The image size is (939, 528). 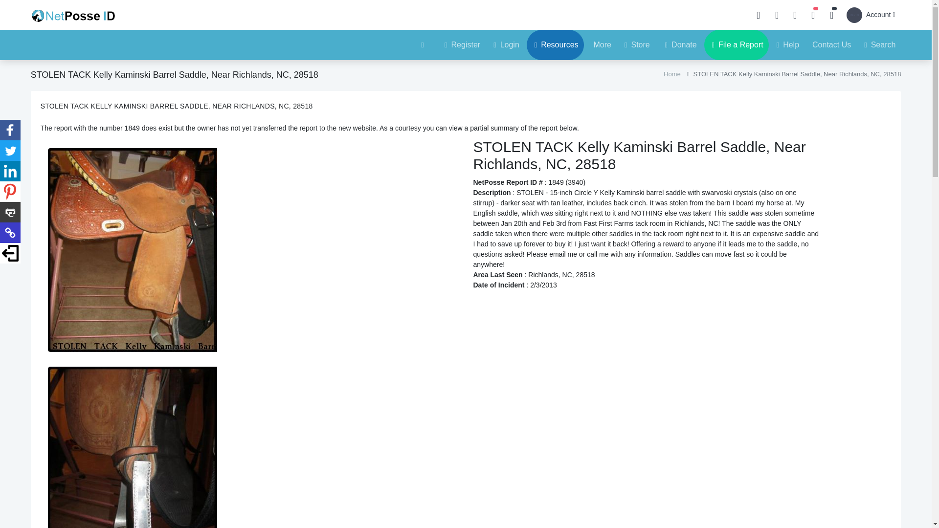 I want to click on Account, so click(x=871, y=15).